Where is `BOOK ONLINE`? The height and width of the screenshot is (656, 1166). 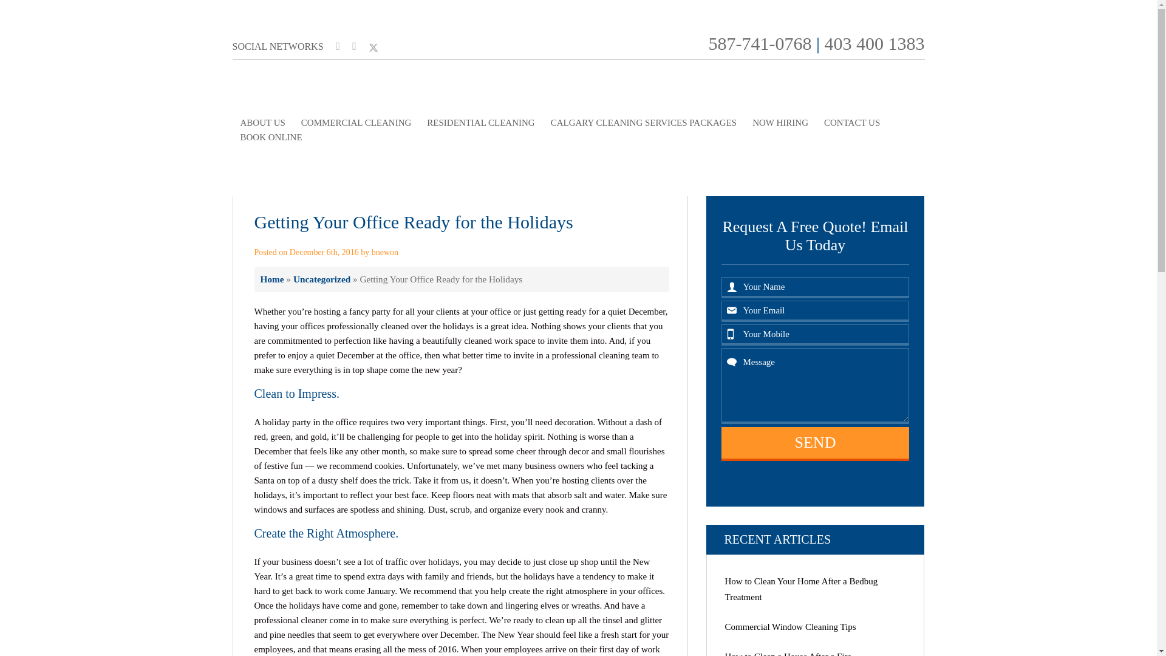
BOOK ONLINE is located at coordinates (271, 137).